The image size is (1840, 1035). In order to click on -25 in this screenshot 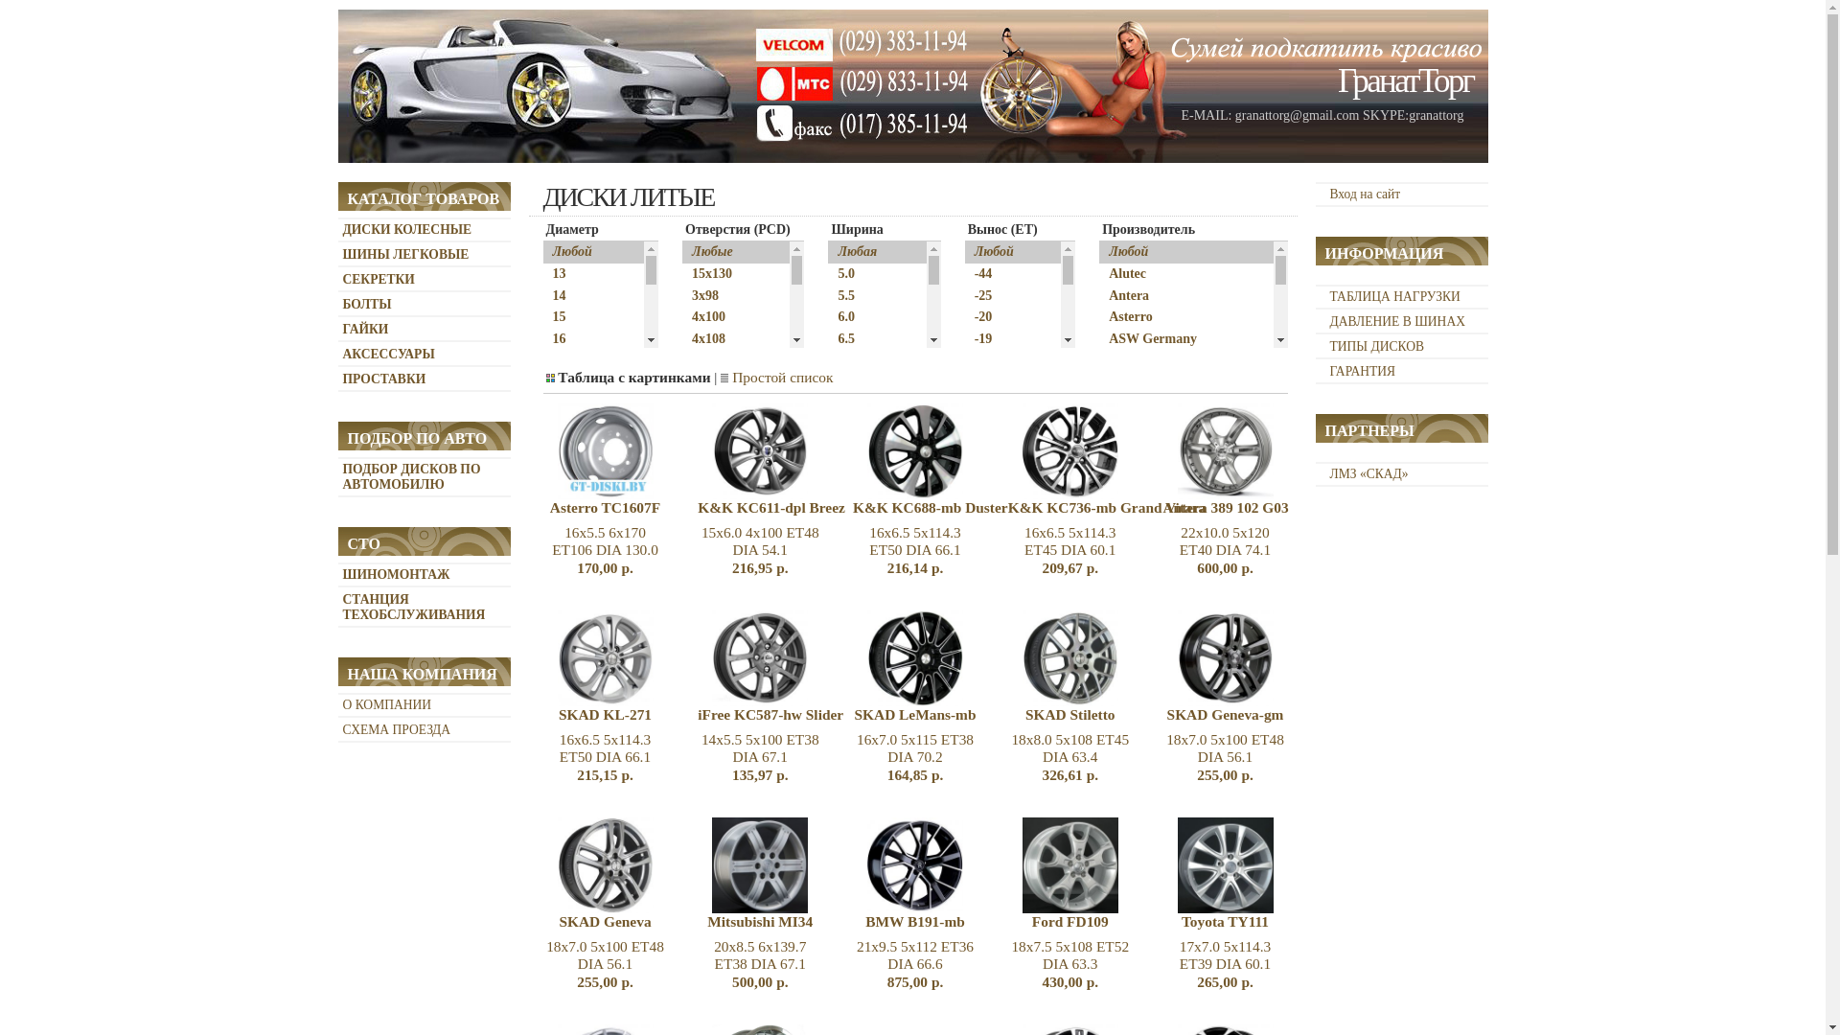, I will do `click(997, 297)`.